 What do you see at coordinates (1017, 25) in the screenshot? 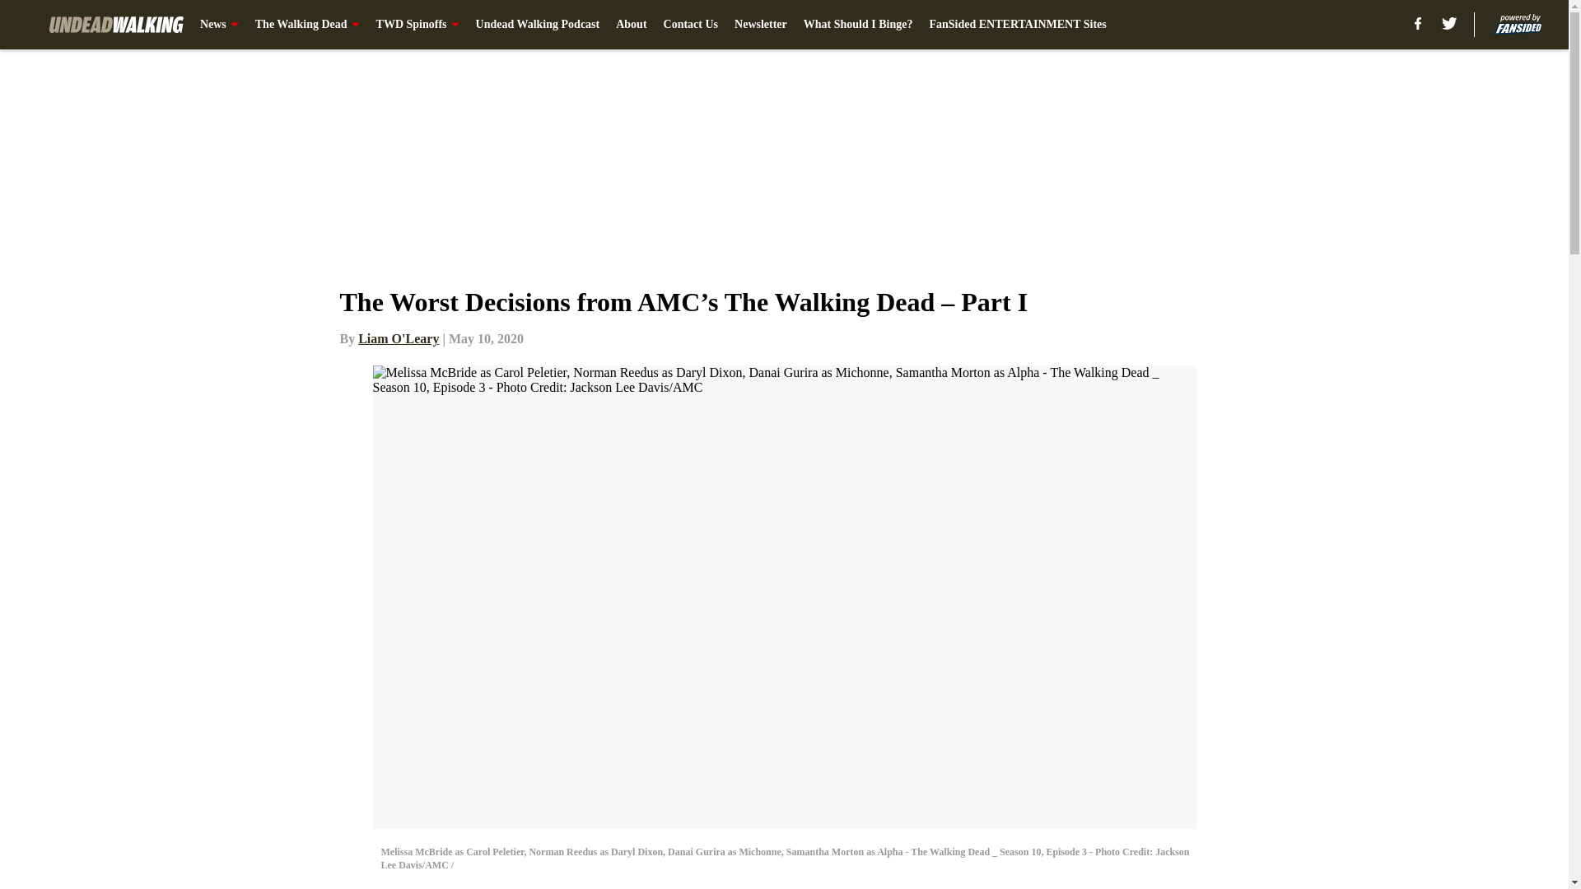
I see `FanSided ENTERTAINMENT Sites` at bounding box center [1017, 25].